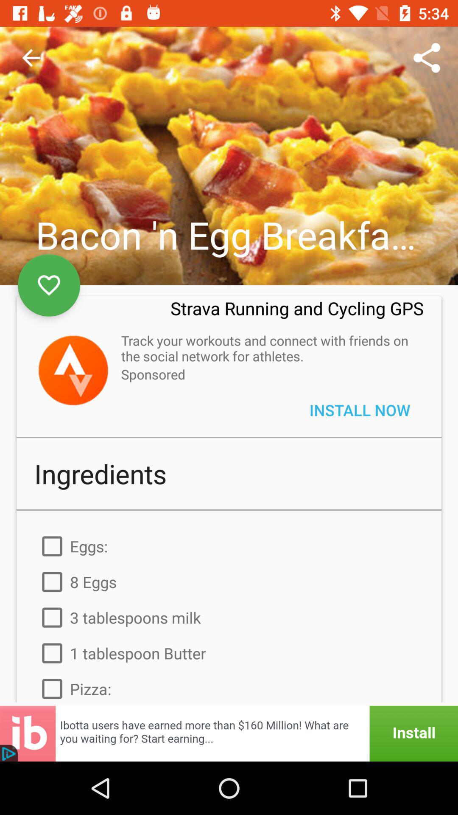 Image resolution: width=458 pixels, height=815 pixels. Describe the element at coordinates (229, 546) in the screenshot. I see `scroll to eggs:  icon` at that location.